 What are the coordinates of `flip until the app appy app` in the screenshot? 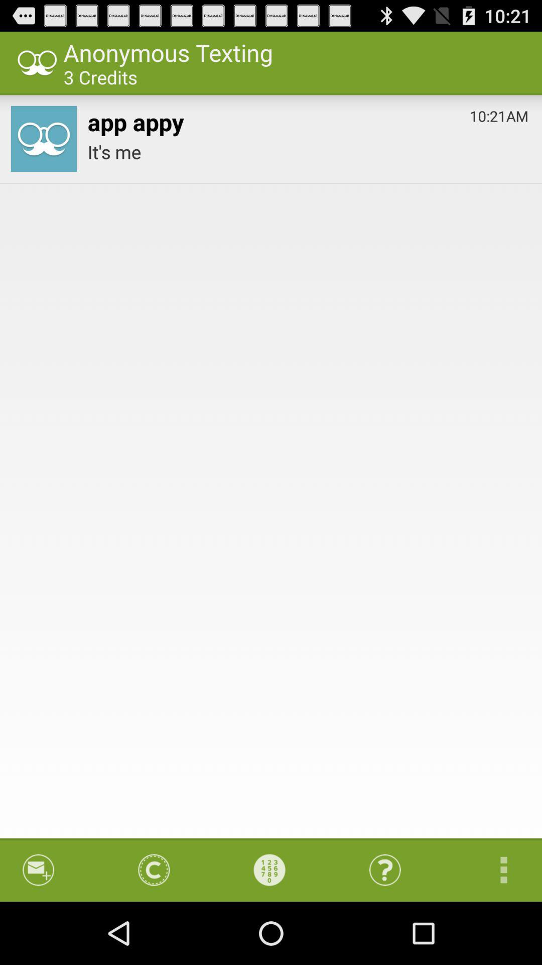 It's located at (135, 120).